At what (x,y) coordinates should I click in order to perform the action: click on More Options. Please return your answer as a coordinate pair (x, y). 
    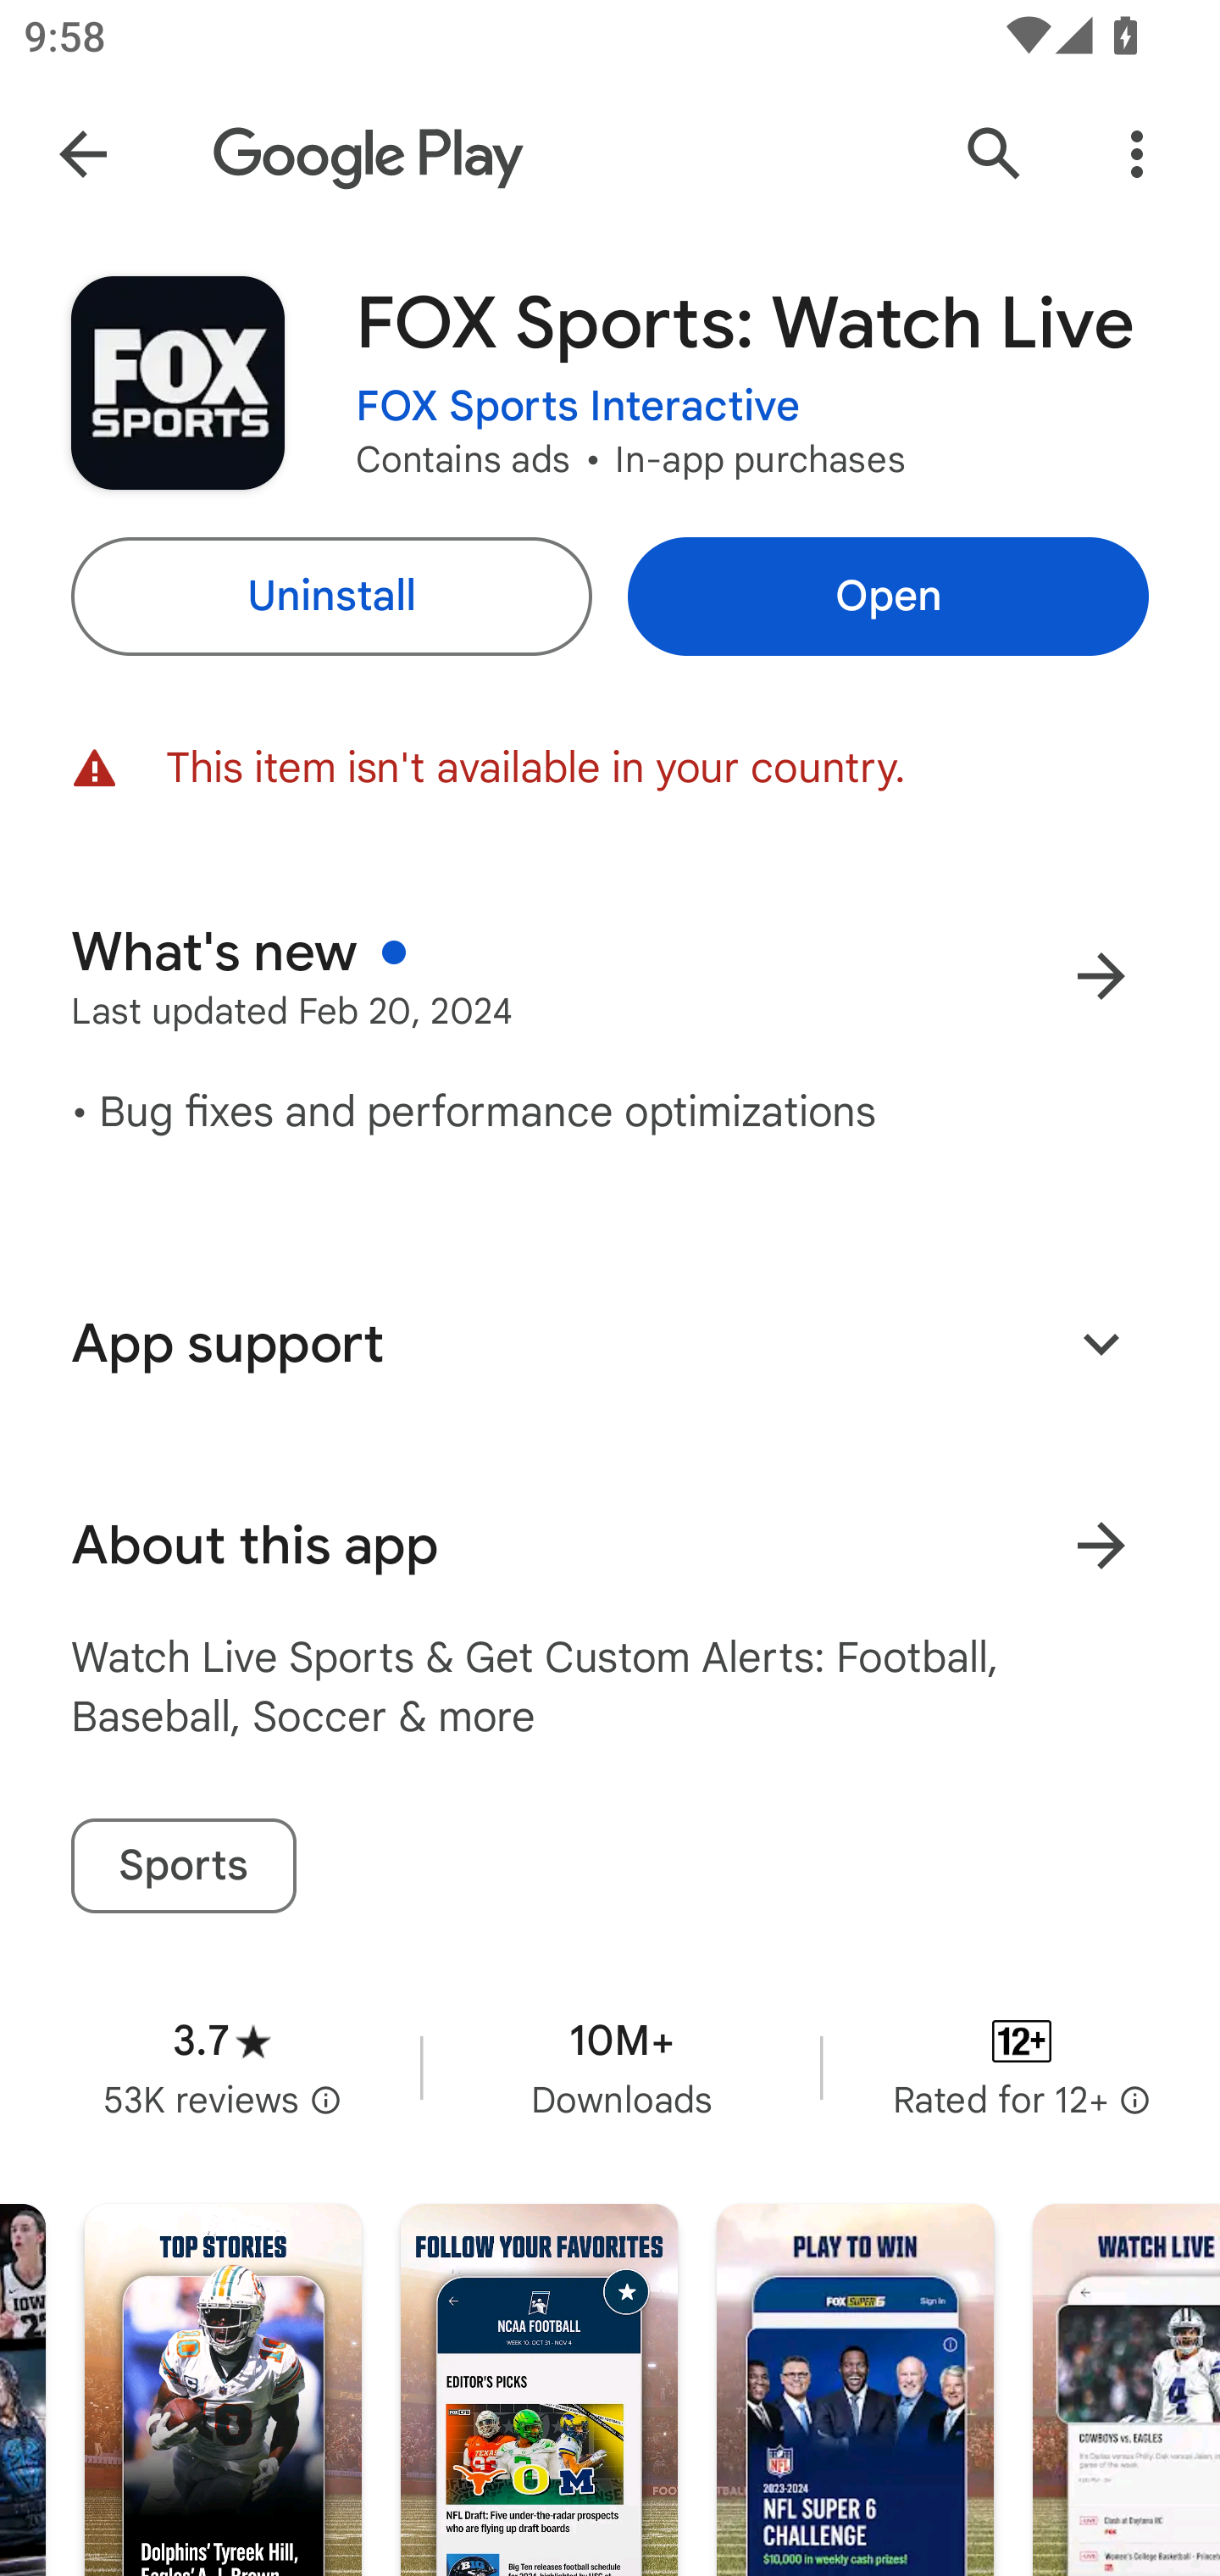
    Looking at the image, I should click on (1137, 154).